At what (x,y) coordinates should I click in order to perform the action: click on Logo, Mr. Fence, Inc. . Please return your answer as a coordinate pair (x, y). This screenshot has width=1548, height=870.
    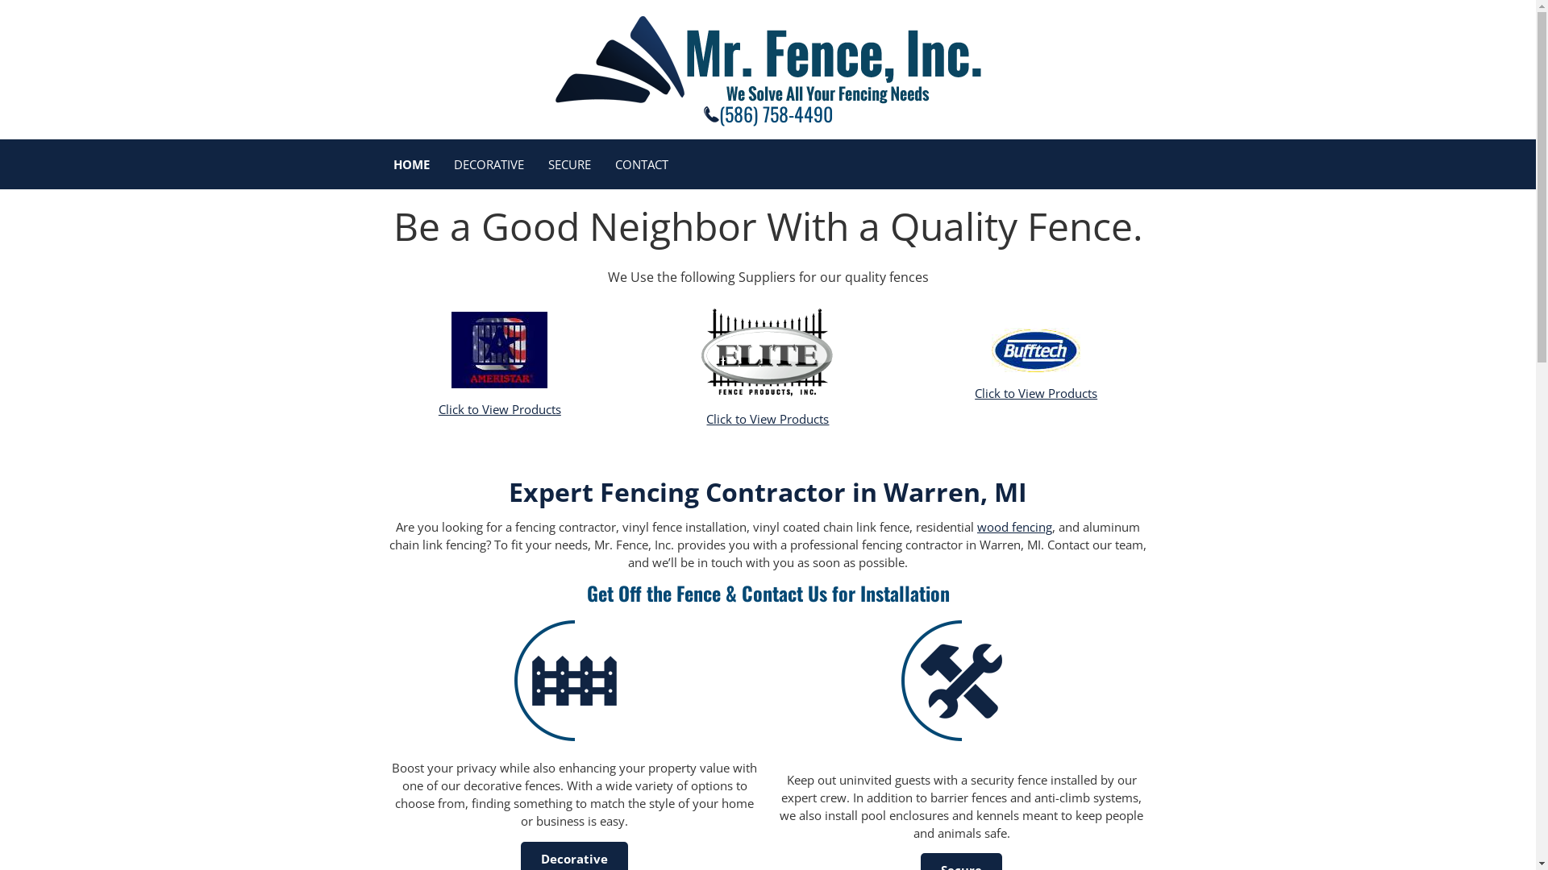
    Looking at the image, I should click on (768, 60).